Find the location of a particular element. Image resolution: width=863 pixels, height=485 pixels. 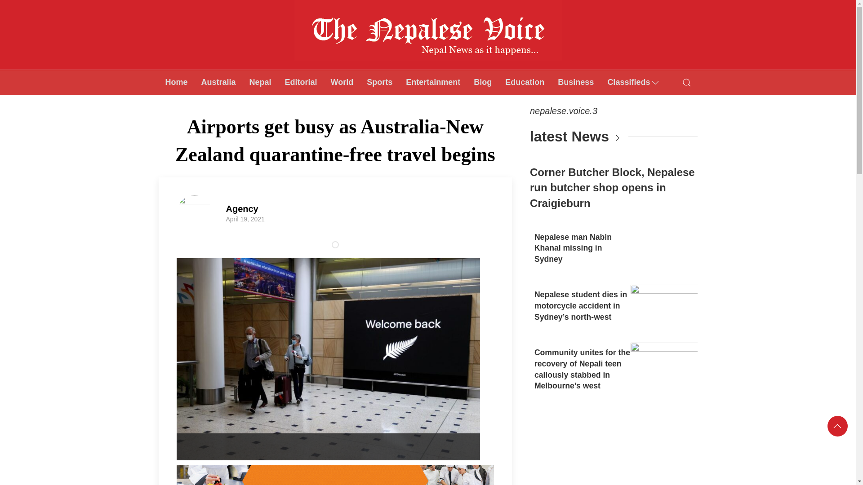

World is located at coordinates (343, 82).